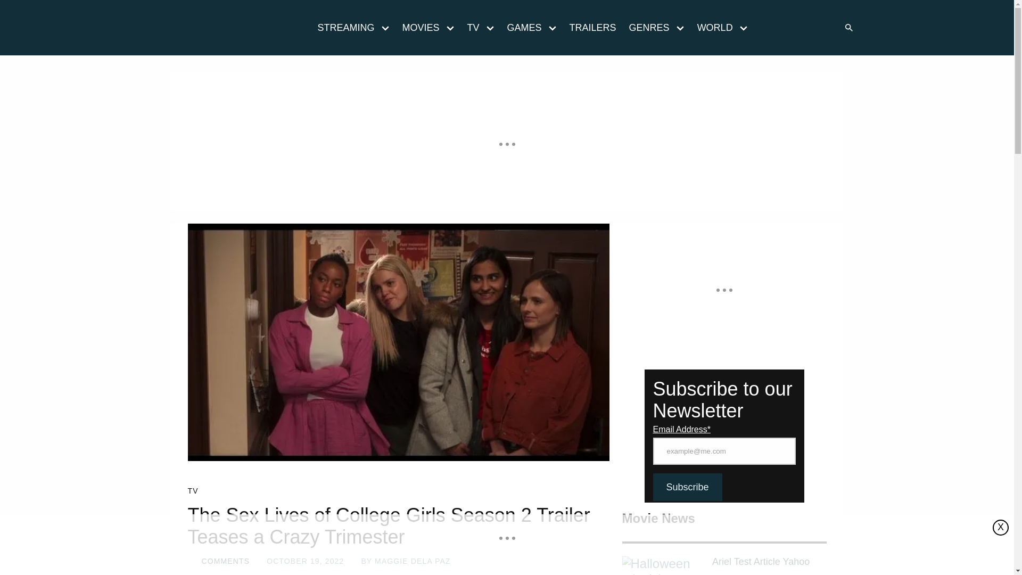 The width and height of the screenshot is (1022, 575). Describe the element at coordinates (552, 28) in the screenshot. I see `Open menu` at that location.